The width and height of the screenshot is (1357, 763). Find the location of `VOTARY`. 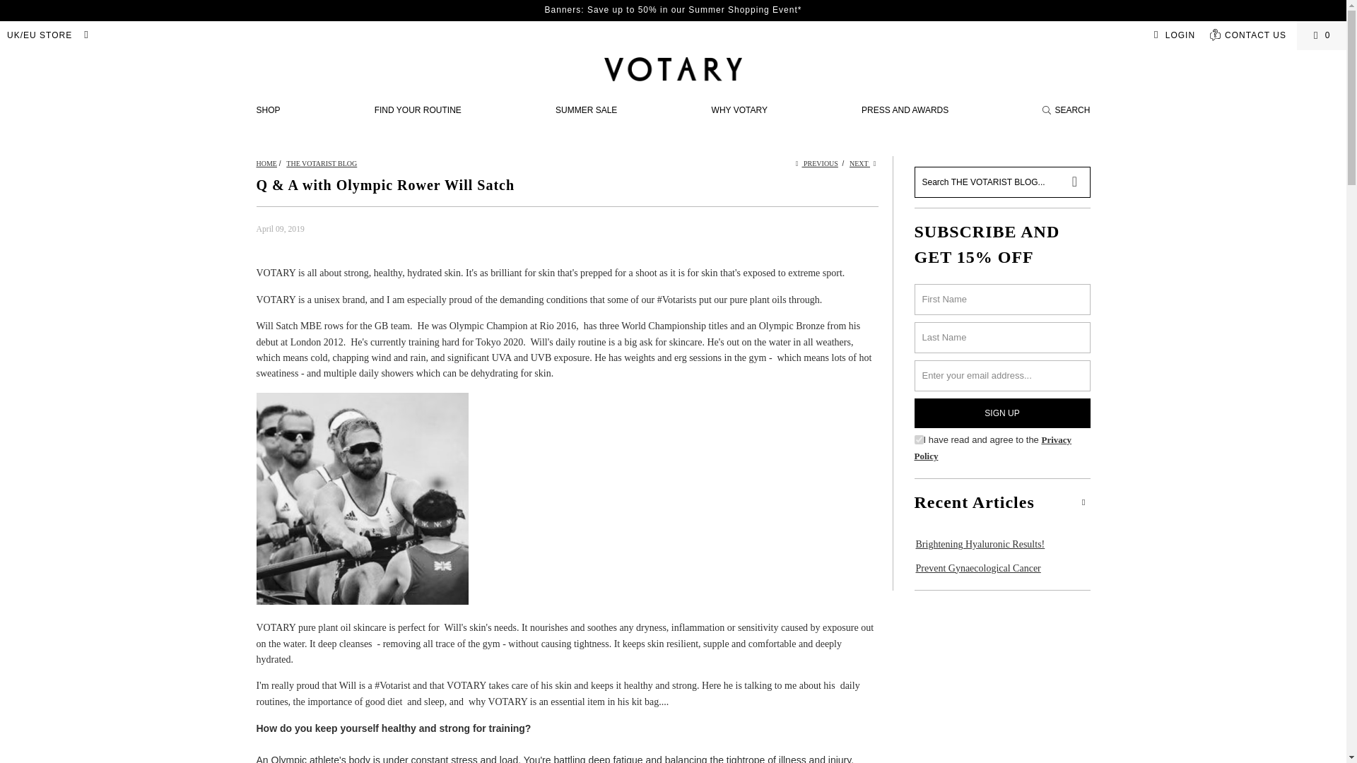

VOTARY is located at coordinates (266, 162).